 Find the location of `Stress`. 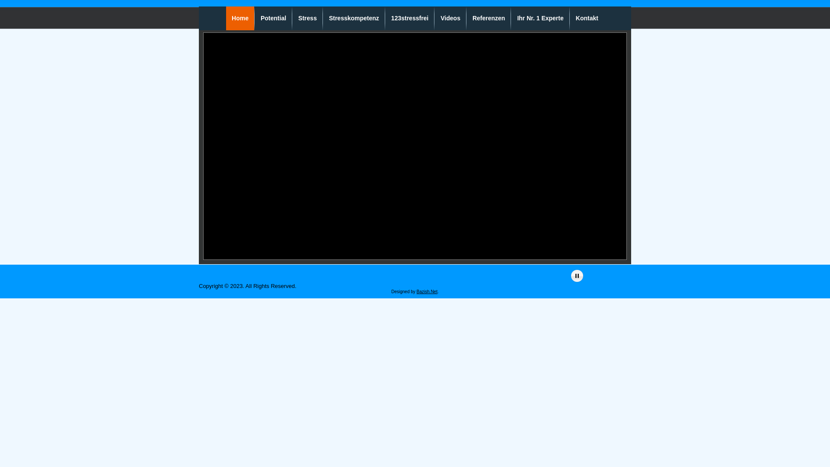

Stress is located at coordinates (308, 18).